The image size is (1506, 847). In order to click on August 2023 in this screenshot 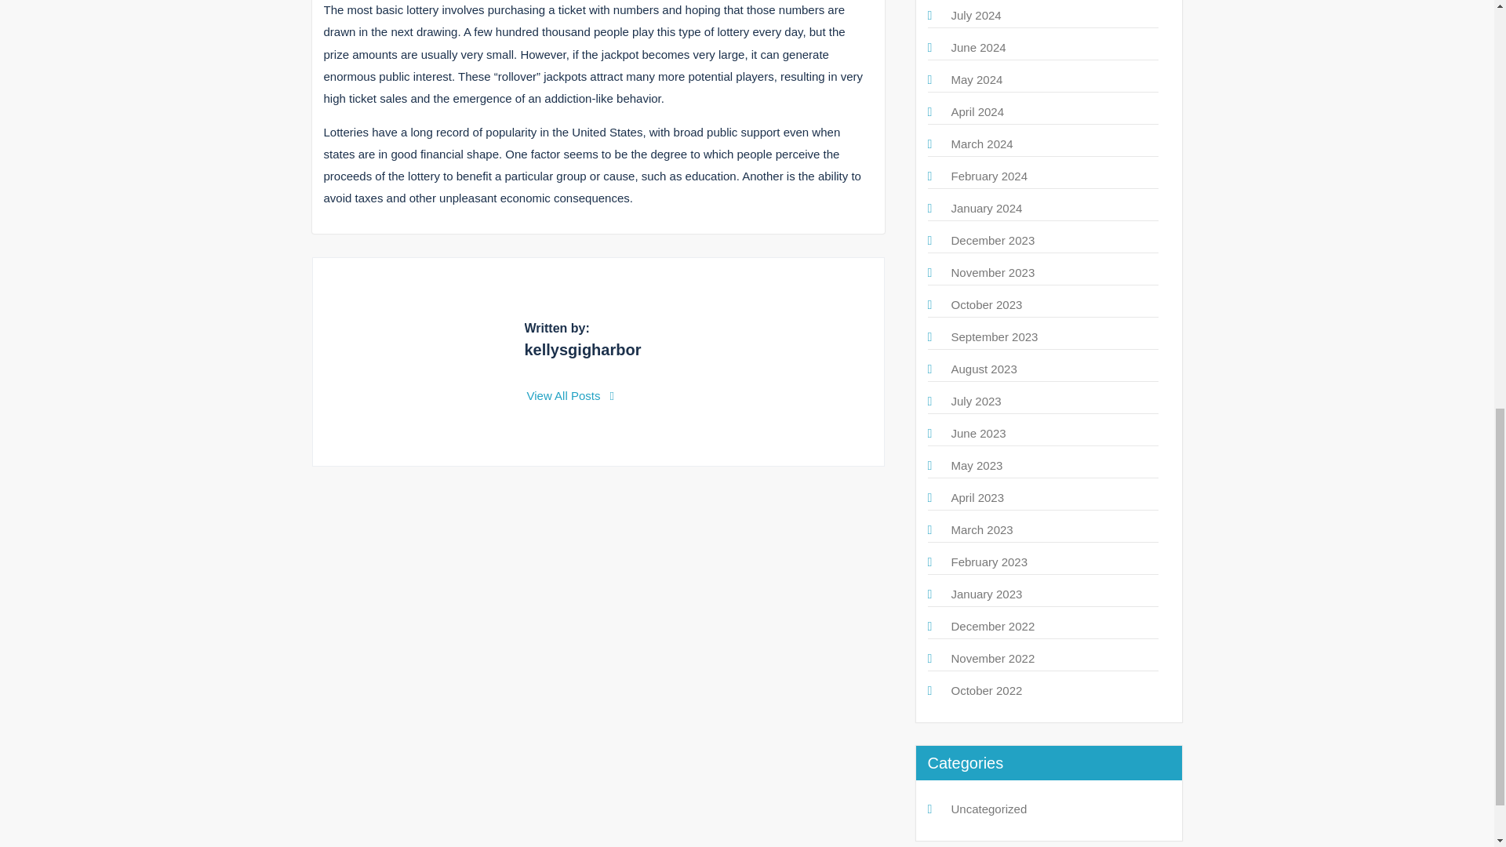, I will do `click(984, 369)`.